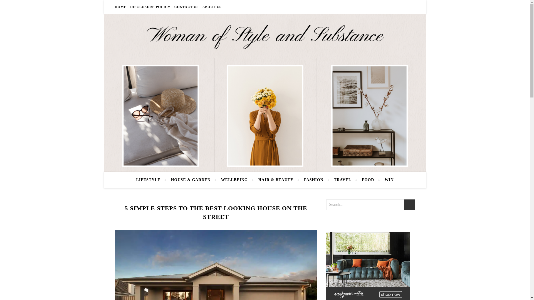  What do you see at coordinates (150, 7) in the screenshot?
I see `DISCLOSURE POLICY` at bounding box center [150, 7].